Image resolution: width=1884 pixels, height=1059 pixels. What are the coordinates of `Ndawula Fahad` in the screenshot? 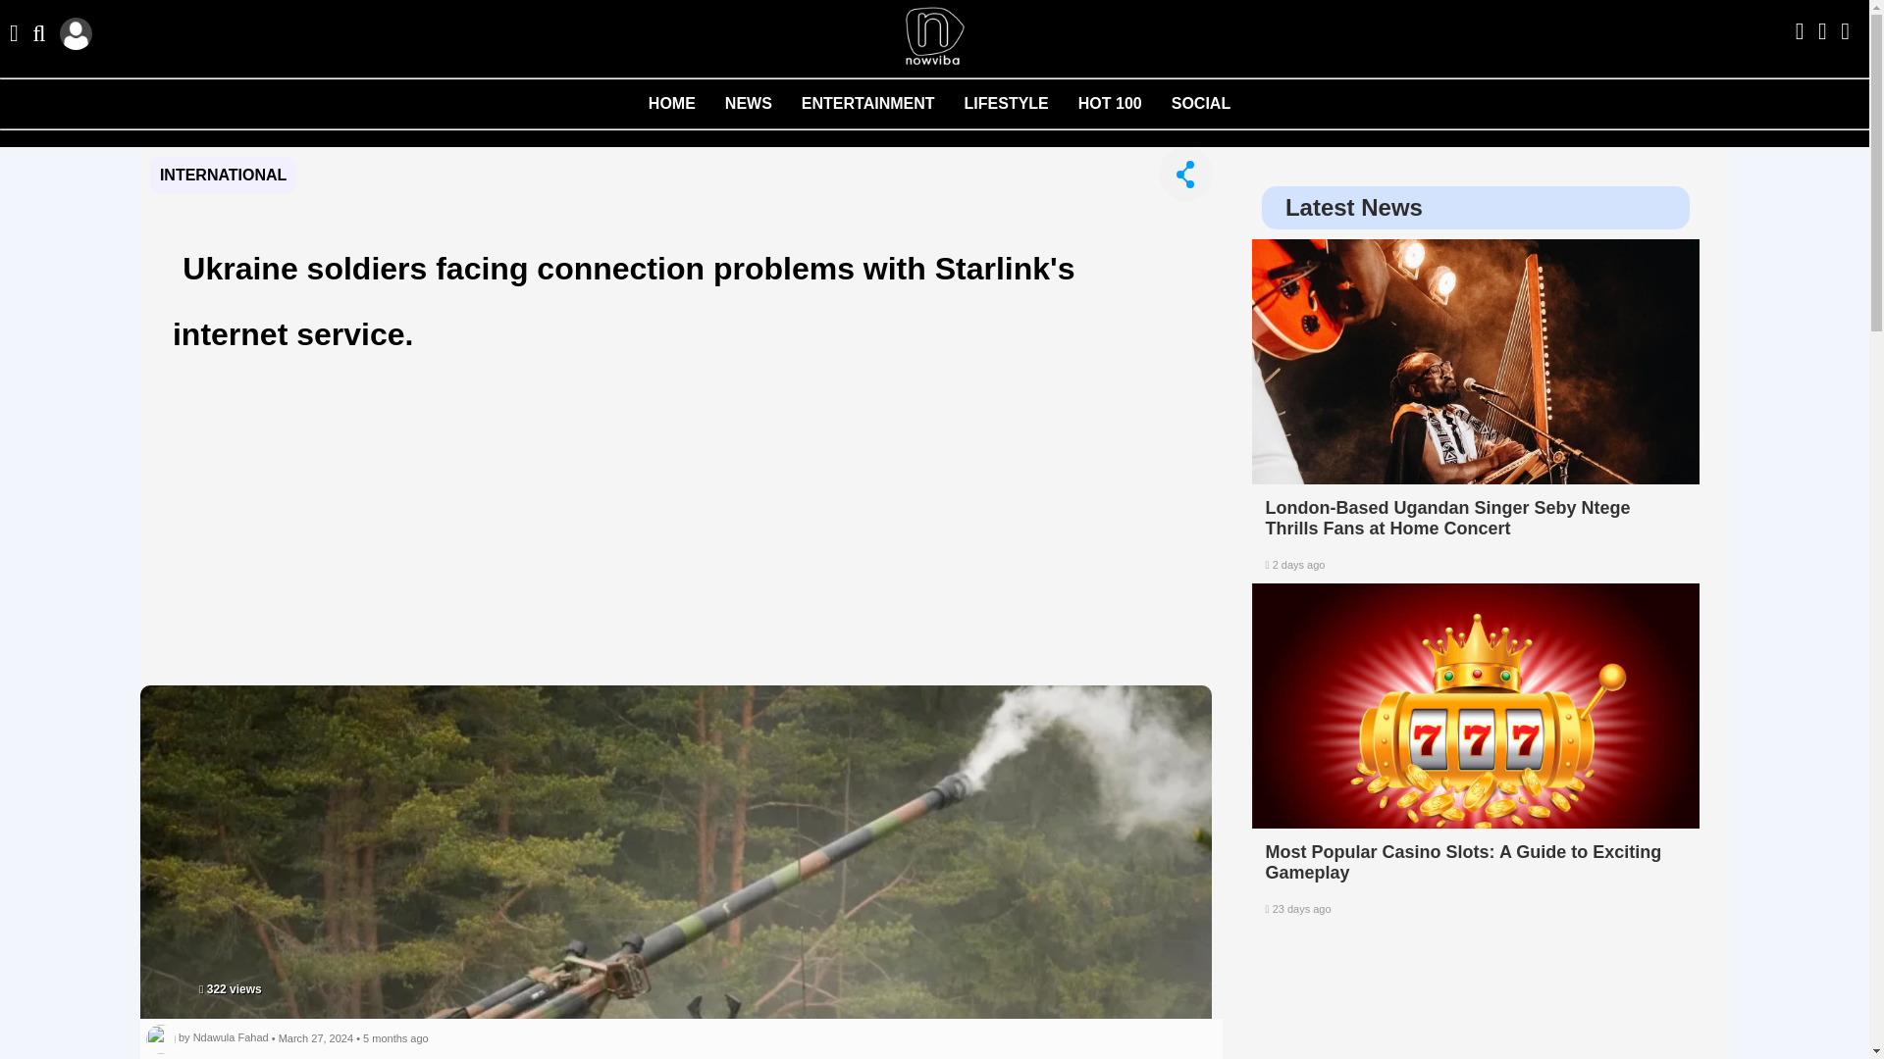 It's located at (232, 1036).